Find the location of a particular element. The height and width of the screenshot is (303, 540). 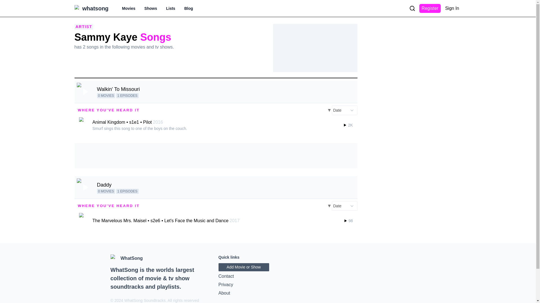

Daddy is located at coordinates (104, 185).